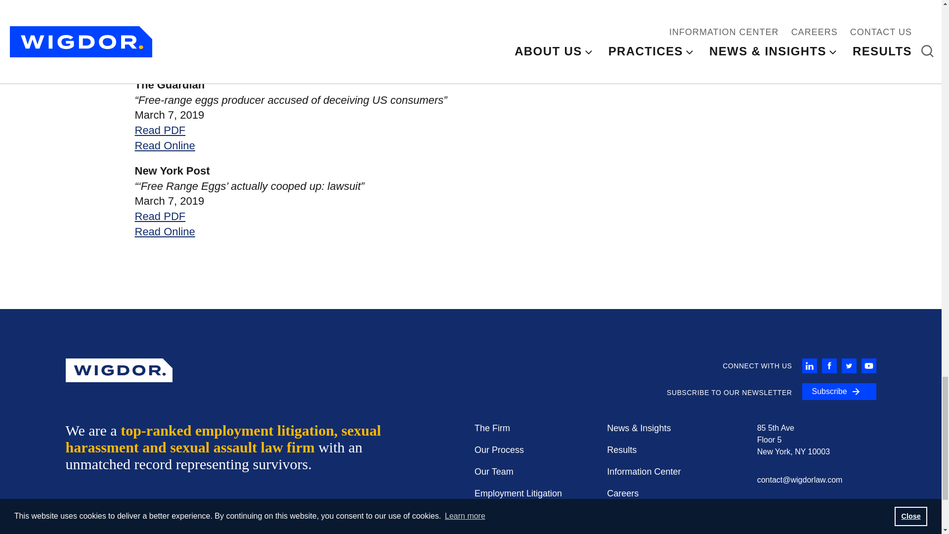  I want to click on Read PDF, so click(160, 44).